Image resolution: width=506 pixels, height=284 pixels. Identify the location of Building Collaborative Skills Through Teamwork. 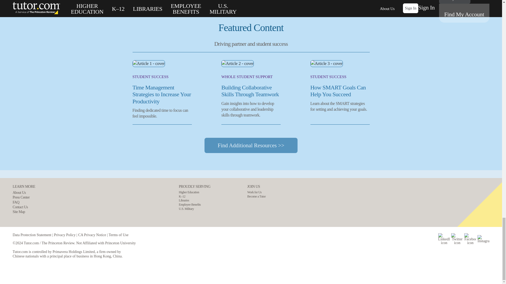
(250, 91).